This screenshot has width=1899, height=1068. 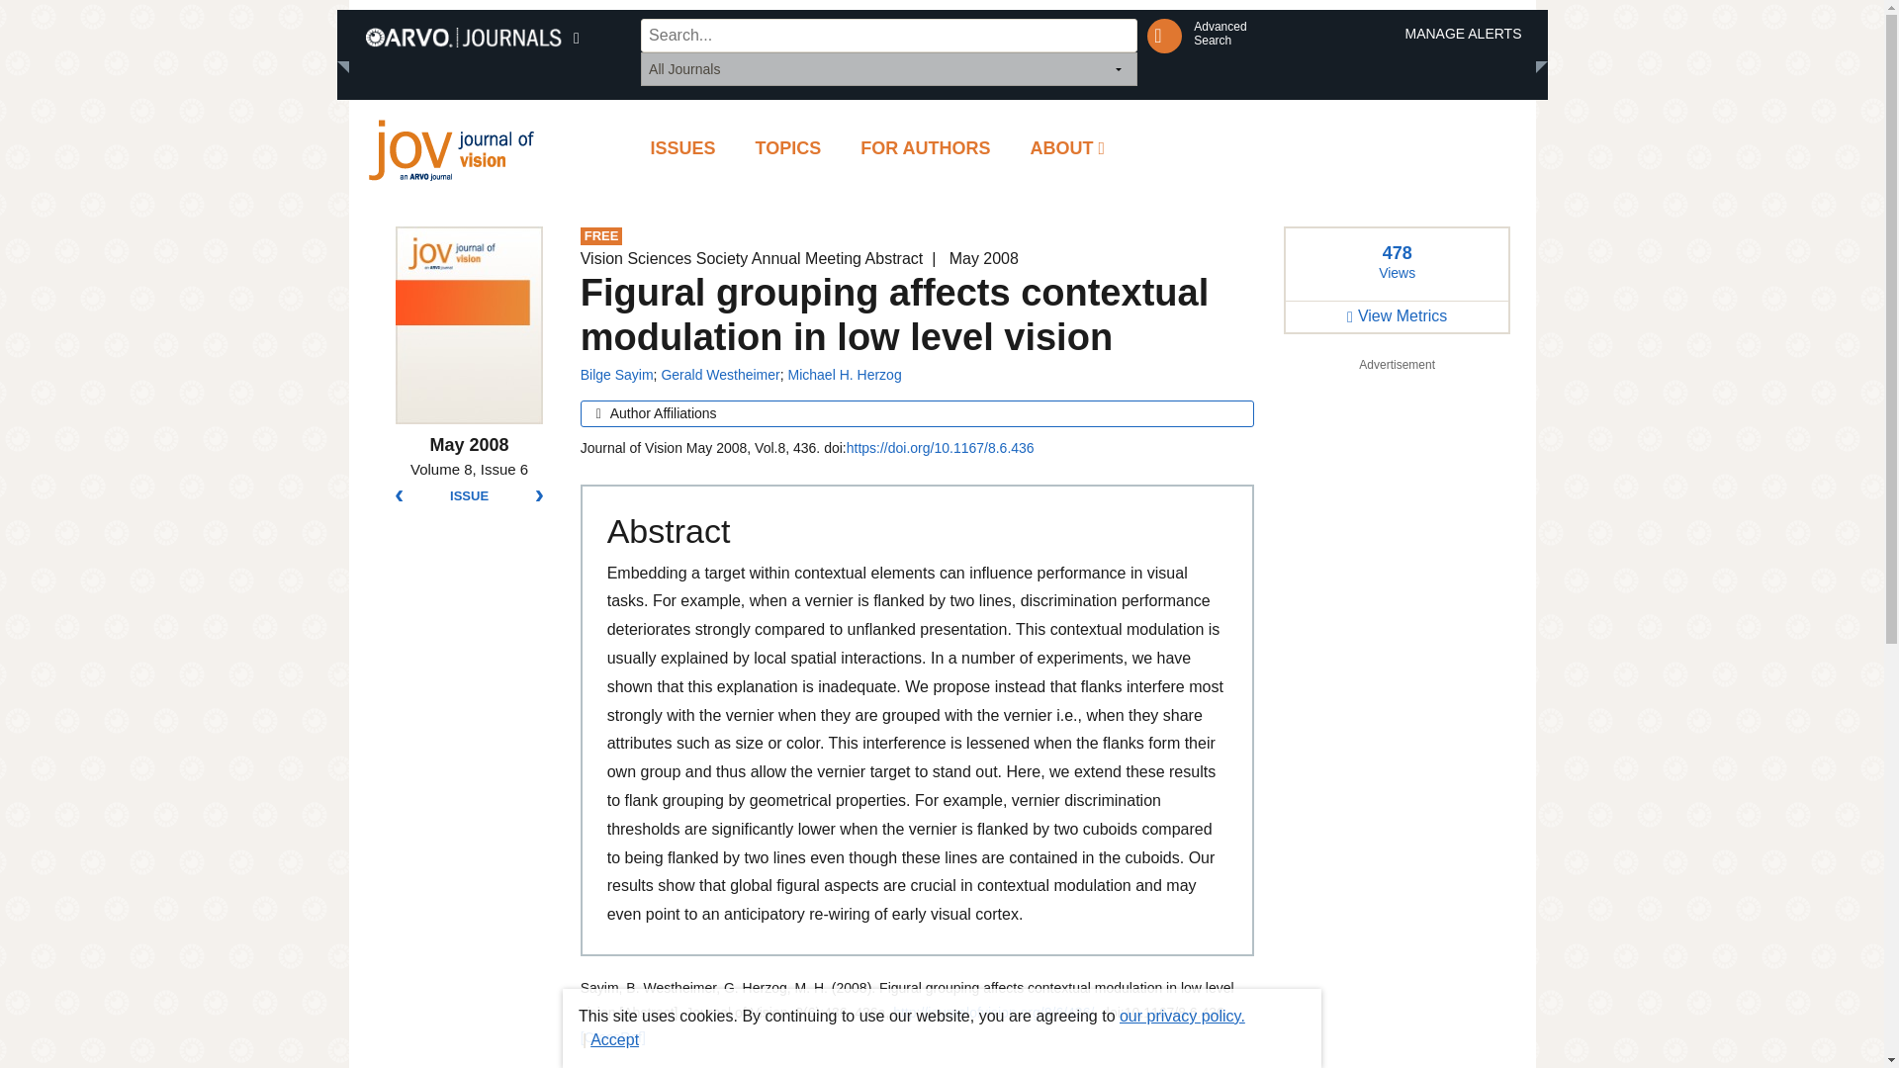 I want to click on ISSUES, so click(x=926, y=148).